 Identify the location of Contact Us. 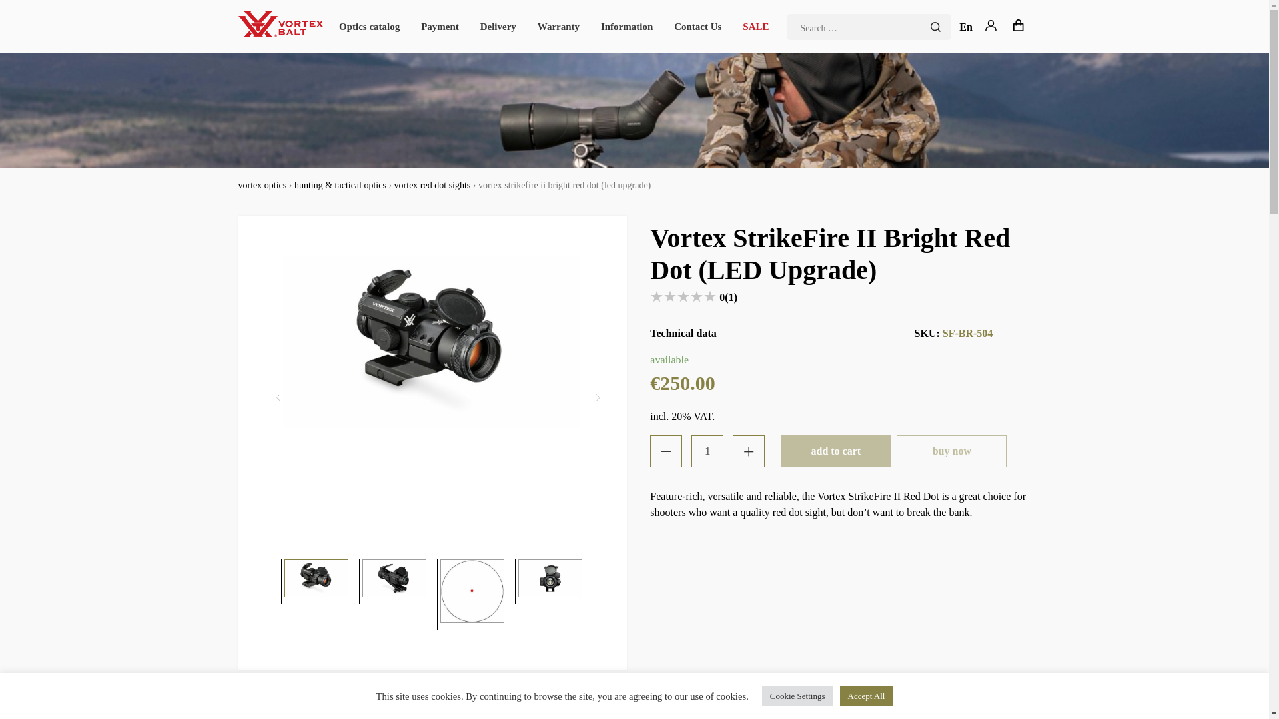
(697, 27).